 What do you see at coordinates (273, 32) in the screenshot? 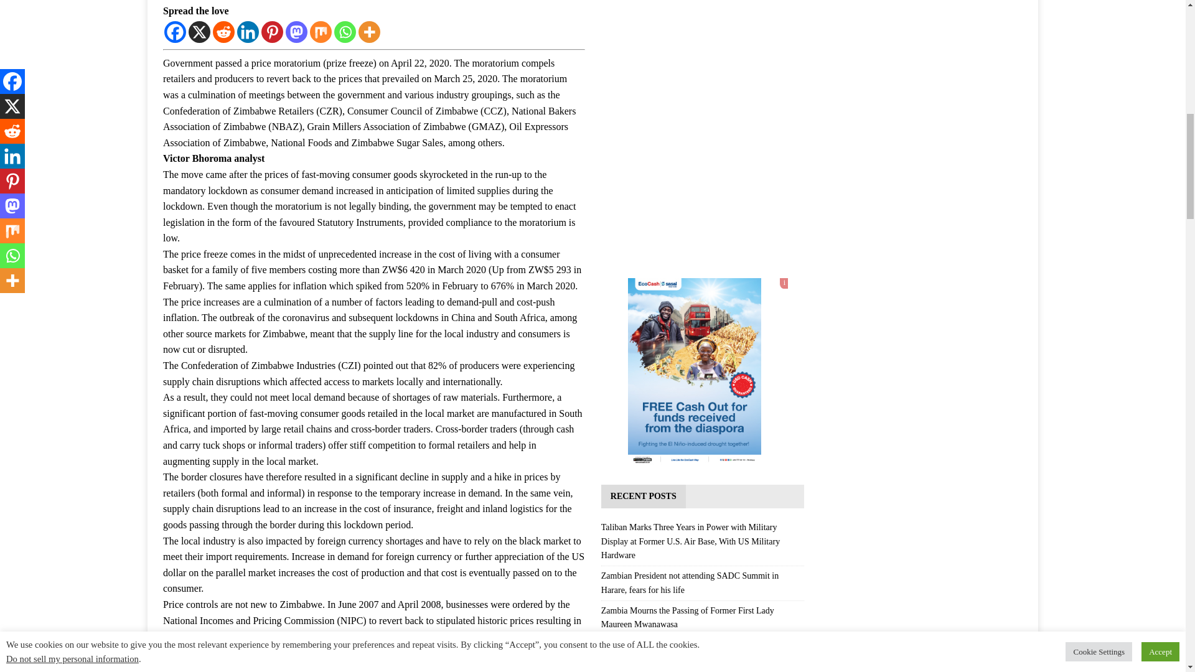
I see `Pinterest` at bounding box center [273, 32].